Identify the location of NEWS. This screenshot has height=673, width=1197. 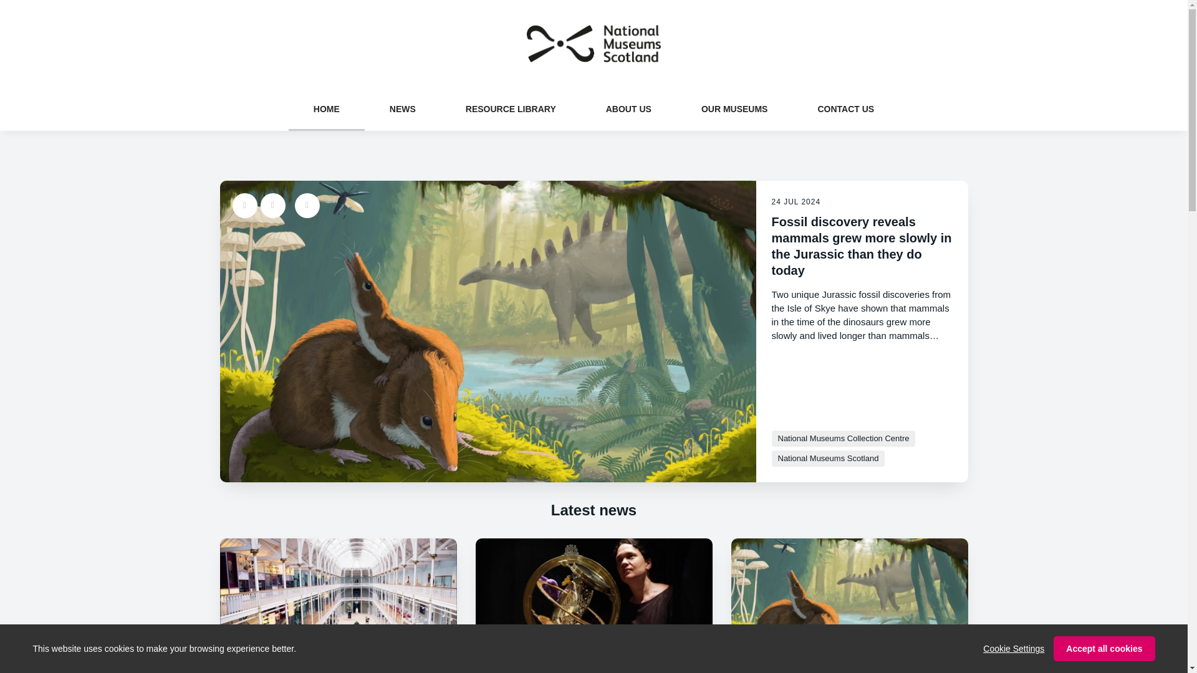
(403, 108).